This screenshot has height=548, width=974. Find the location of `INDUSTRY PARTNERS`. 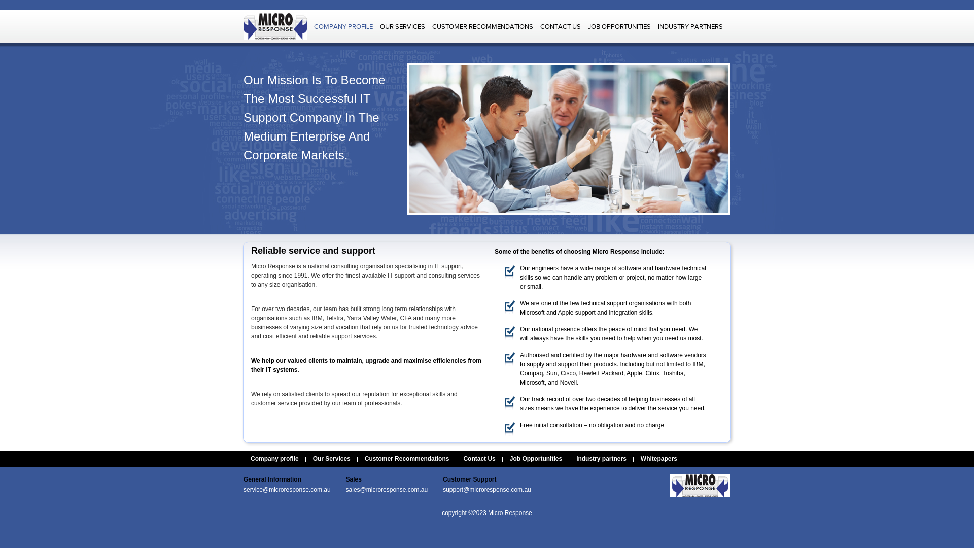

INDUSTRY PARTNERS is located at coordinates (690, 27).